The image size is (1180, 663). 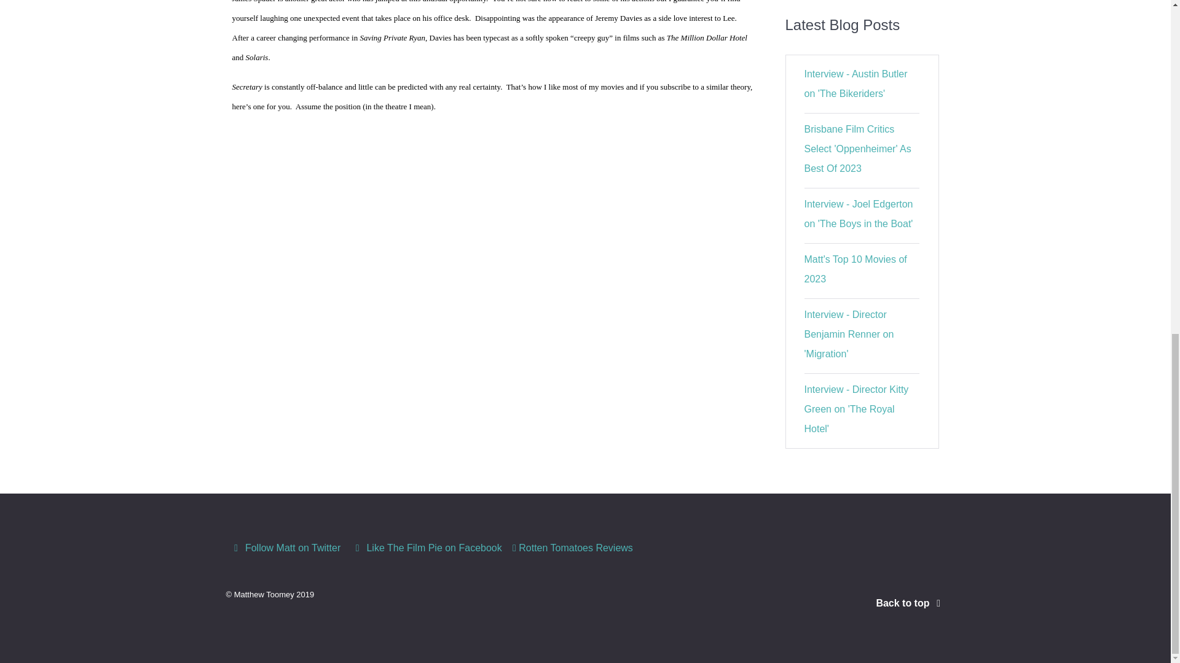 I want to click on Brisbane Film Critics Select 'Oppenheimer' As Best Of 2023, so click(x=858, y=149).